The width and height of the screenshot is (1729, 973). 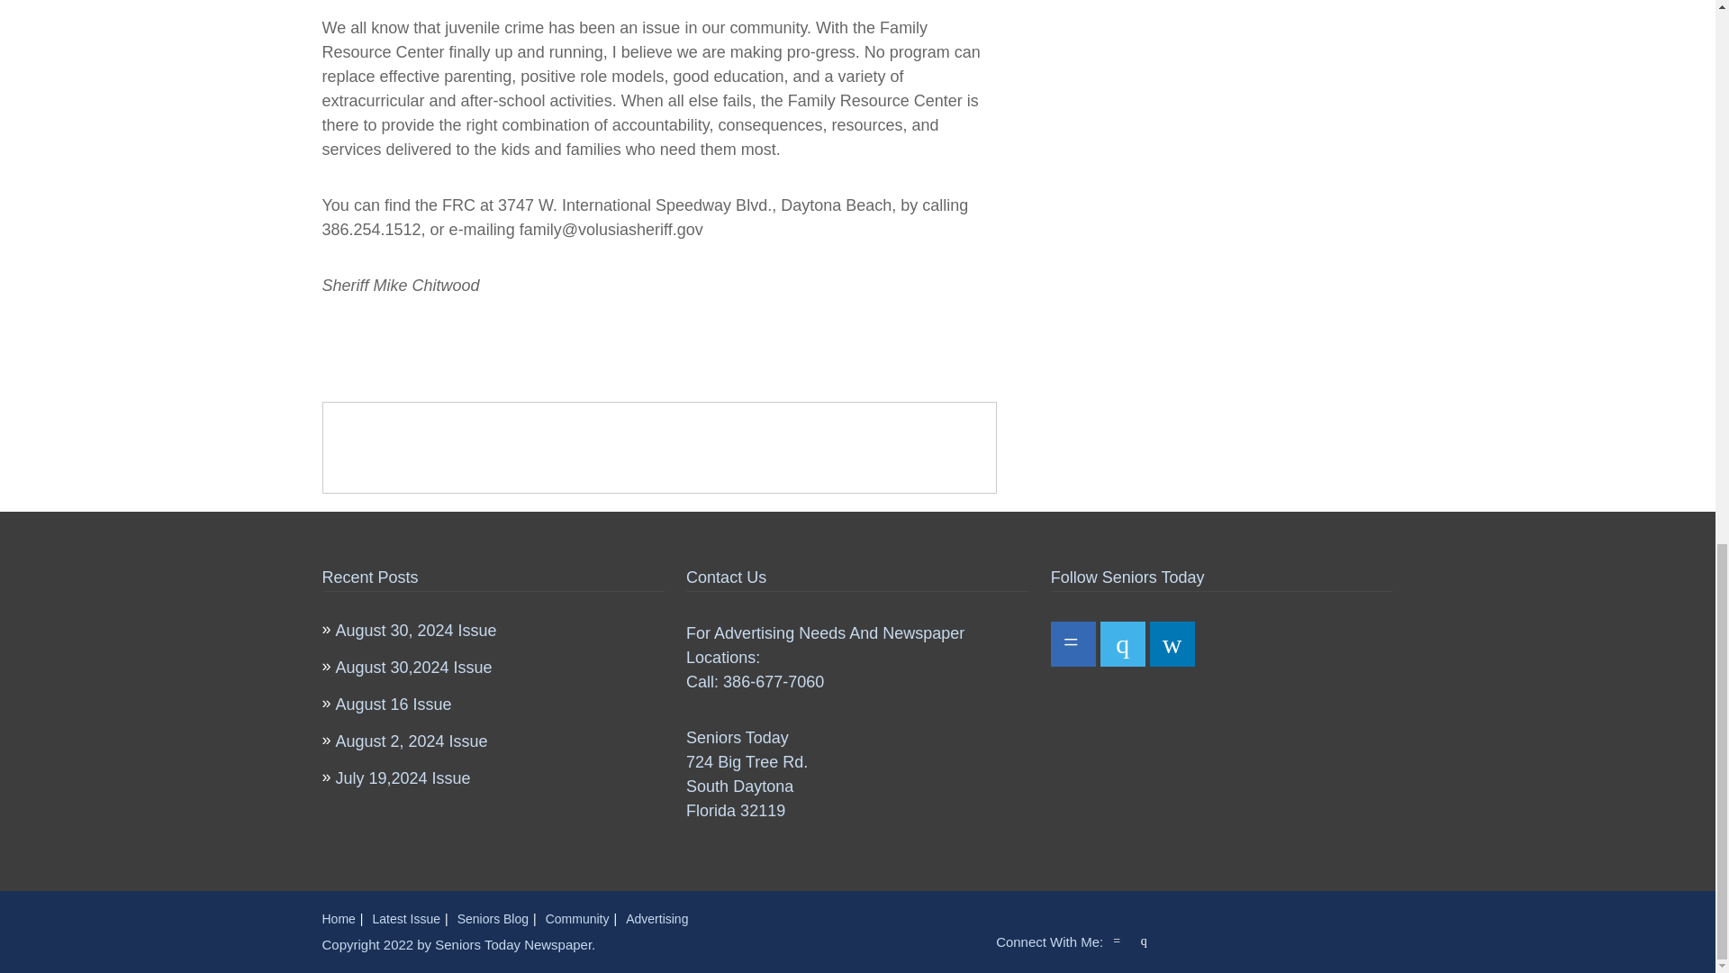 I want to click on Community, so click(x=578, y=919).